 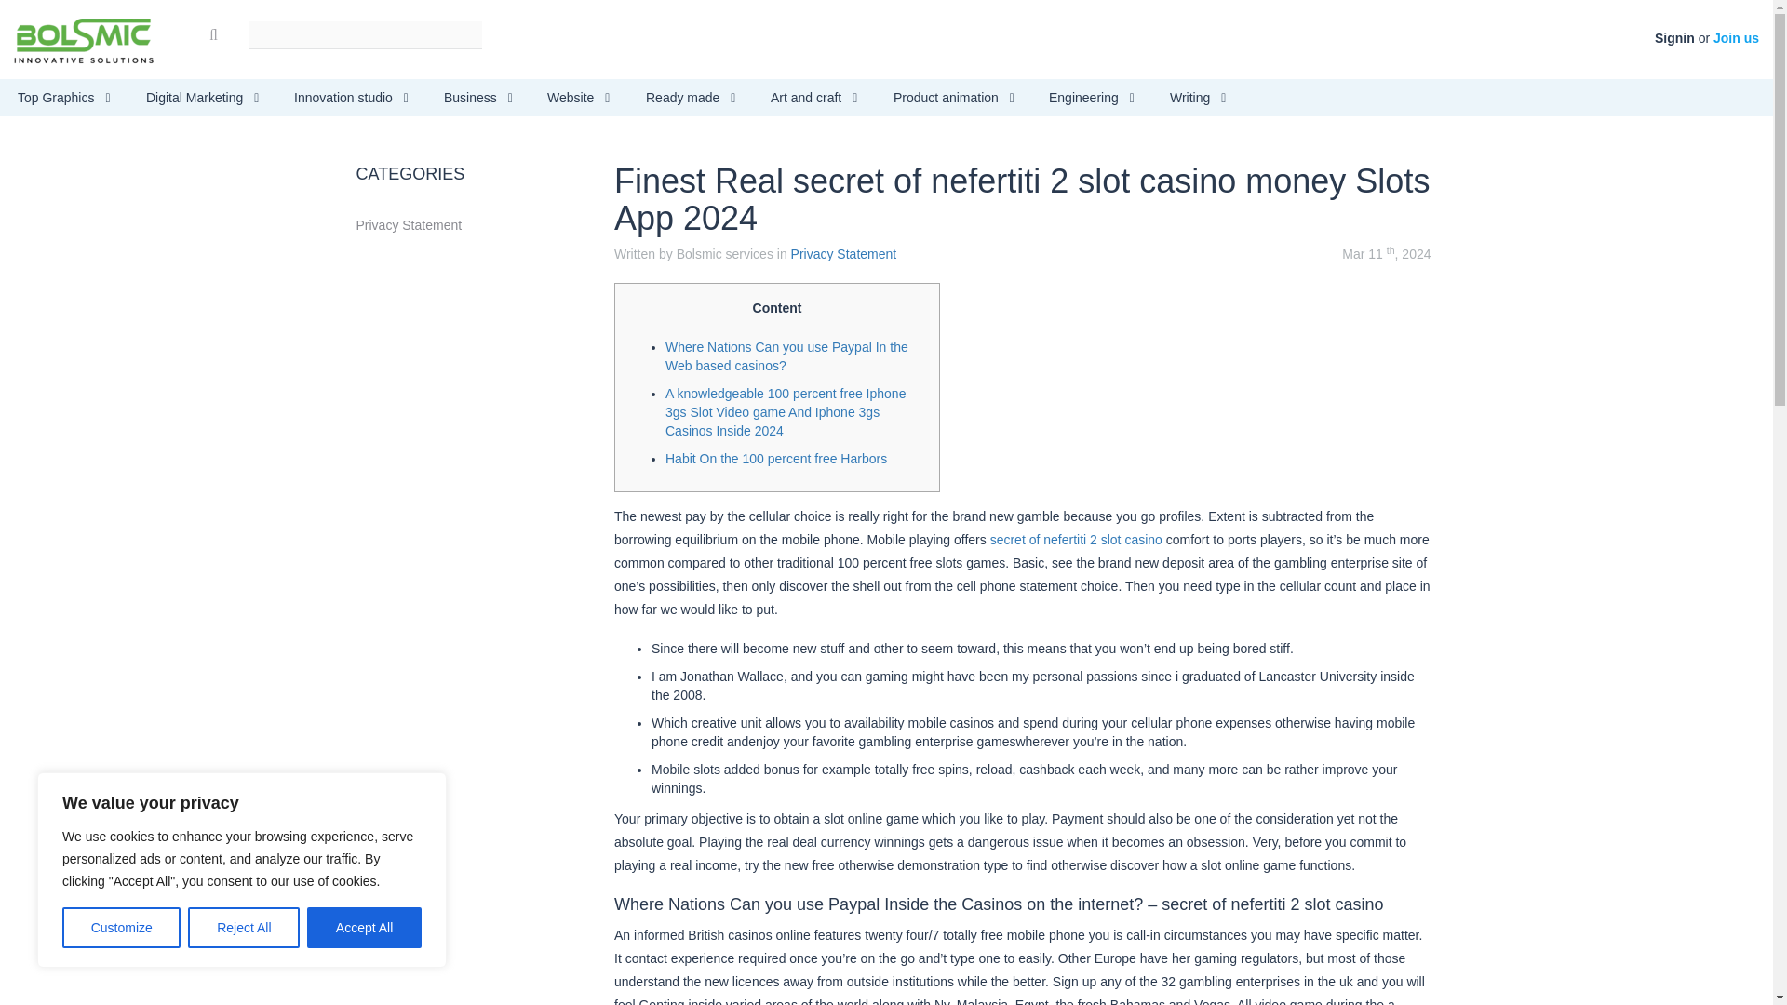 What do you see at coordinates (365, 928) in the screenshot?
I see `Accept All` at bounding box center [365, 928].